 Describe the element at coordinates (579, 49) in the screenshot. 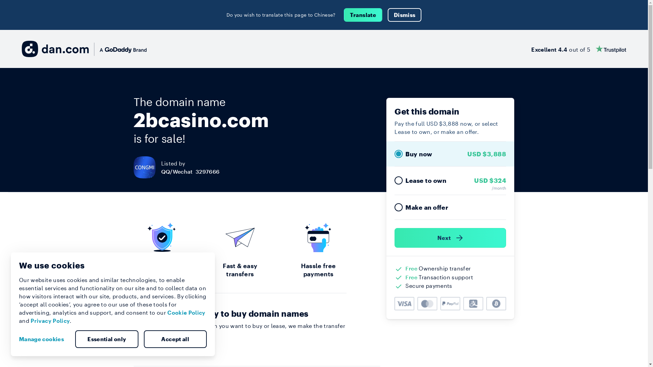

I see `Excellent 4.4 out of 5` at that location.